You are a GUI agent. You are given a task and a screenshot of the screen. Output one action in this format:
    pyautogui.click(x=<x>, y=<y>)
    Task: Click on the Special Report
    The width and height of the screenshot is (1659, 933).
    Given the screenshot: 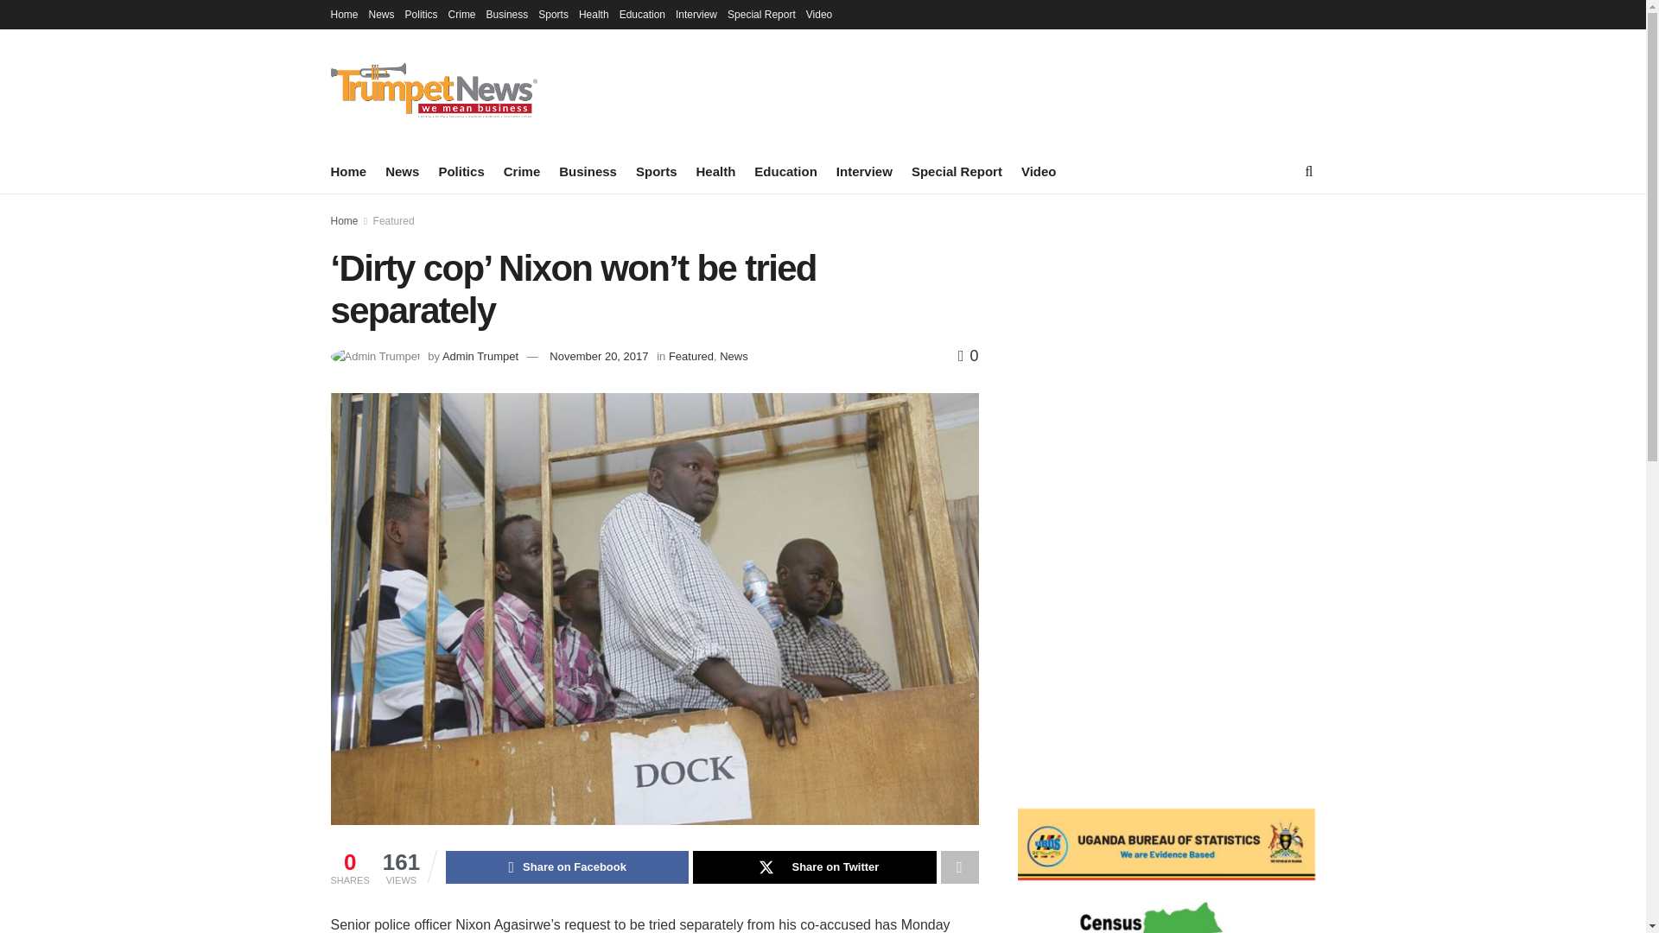 What is the action you would take?
    pyautogui.click(x=762, y=14)
    